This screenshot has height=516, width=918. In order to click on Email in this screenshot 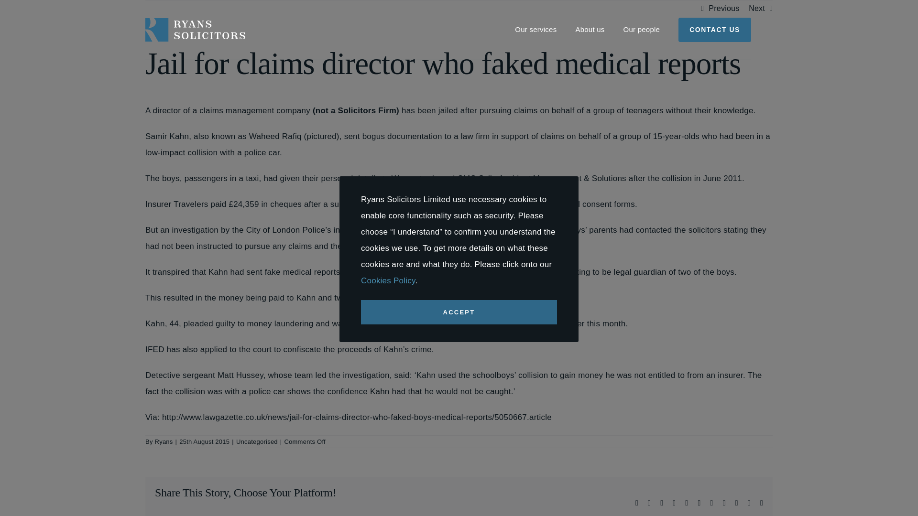, I will do `click(761, 503)`.